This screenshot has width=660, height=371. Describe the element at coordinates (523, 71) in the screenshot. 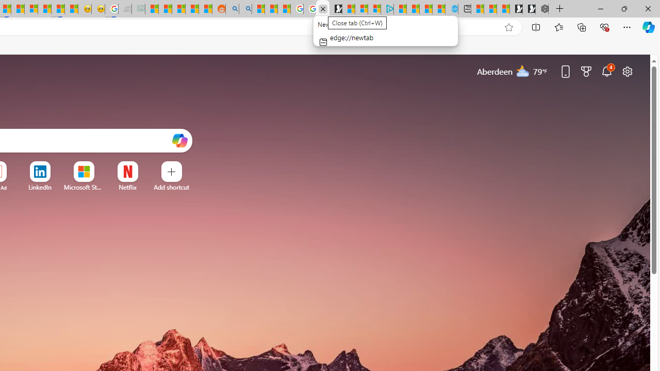

I see `Mostly cloudy` at that location.